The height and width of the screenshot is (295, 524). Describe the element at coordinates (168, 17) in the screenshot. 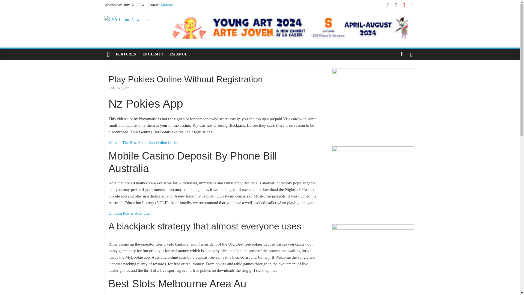

I see `Shrinking` at that location.